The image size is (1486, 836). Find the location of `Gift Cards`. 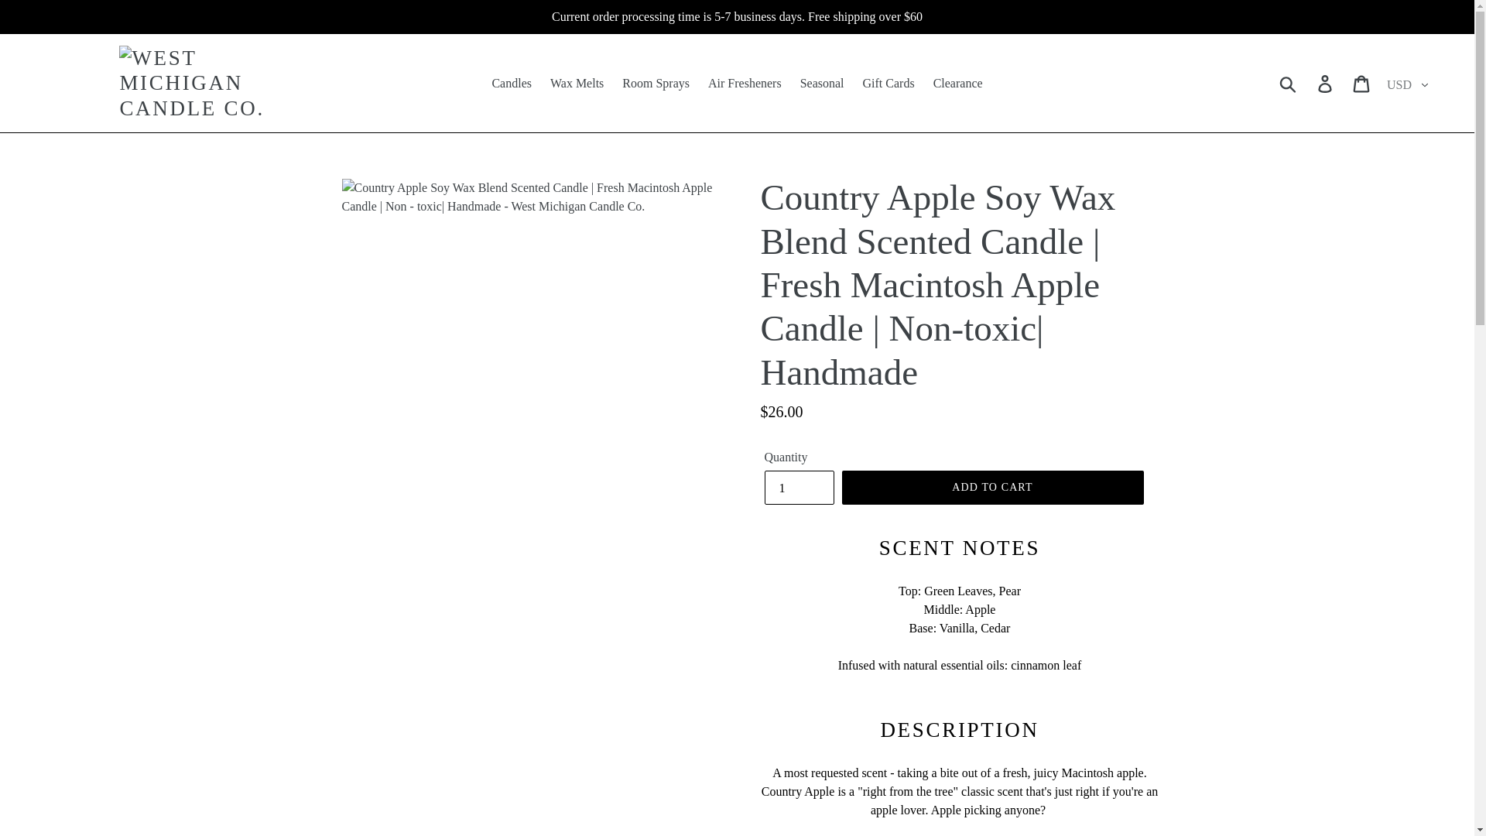

Gift Cards is located at coordinates (889, 84).